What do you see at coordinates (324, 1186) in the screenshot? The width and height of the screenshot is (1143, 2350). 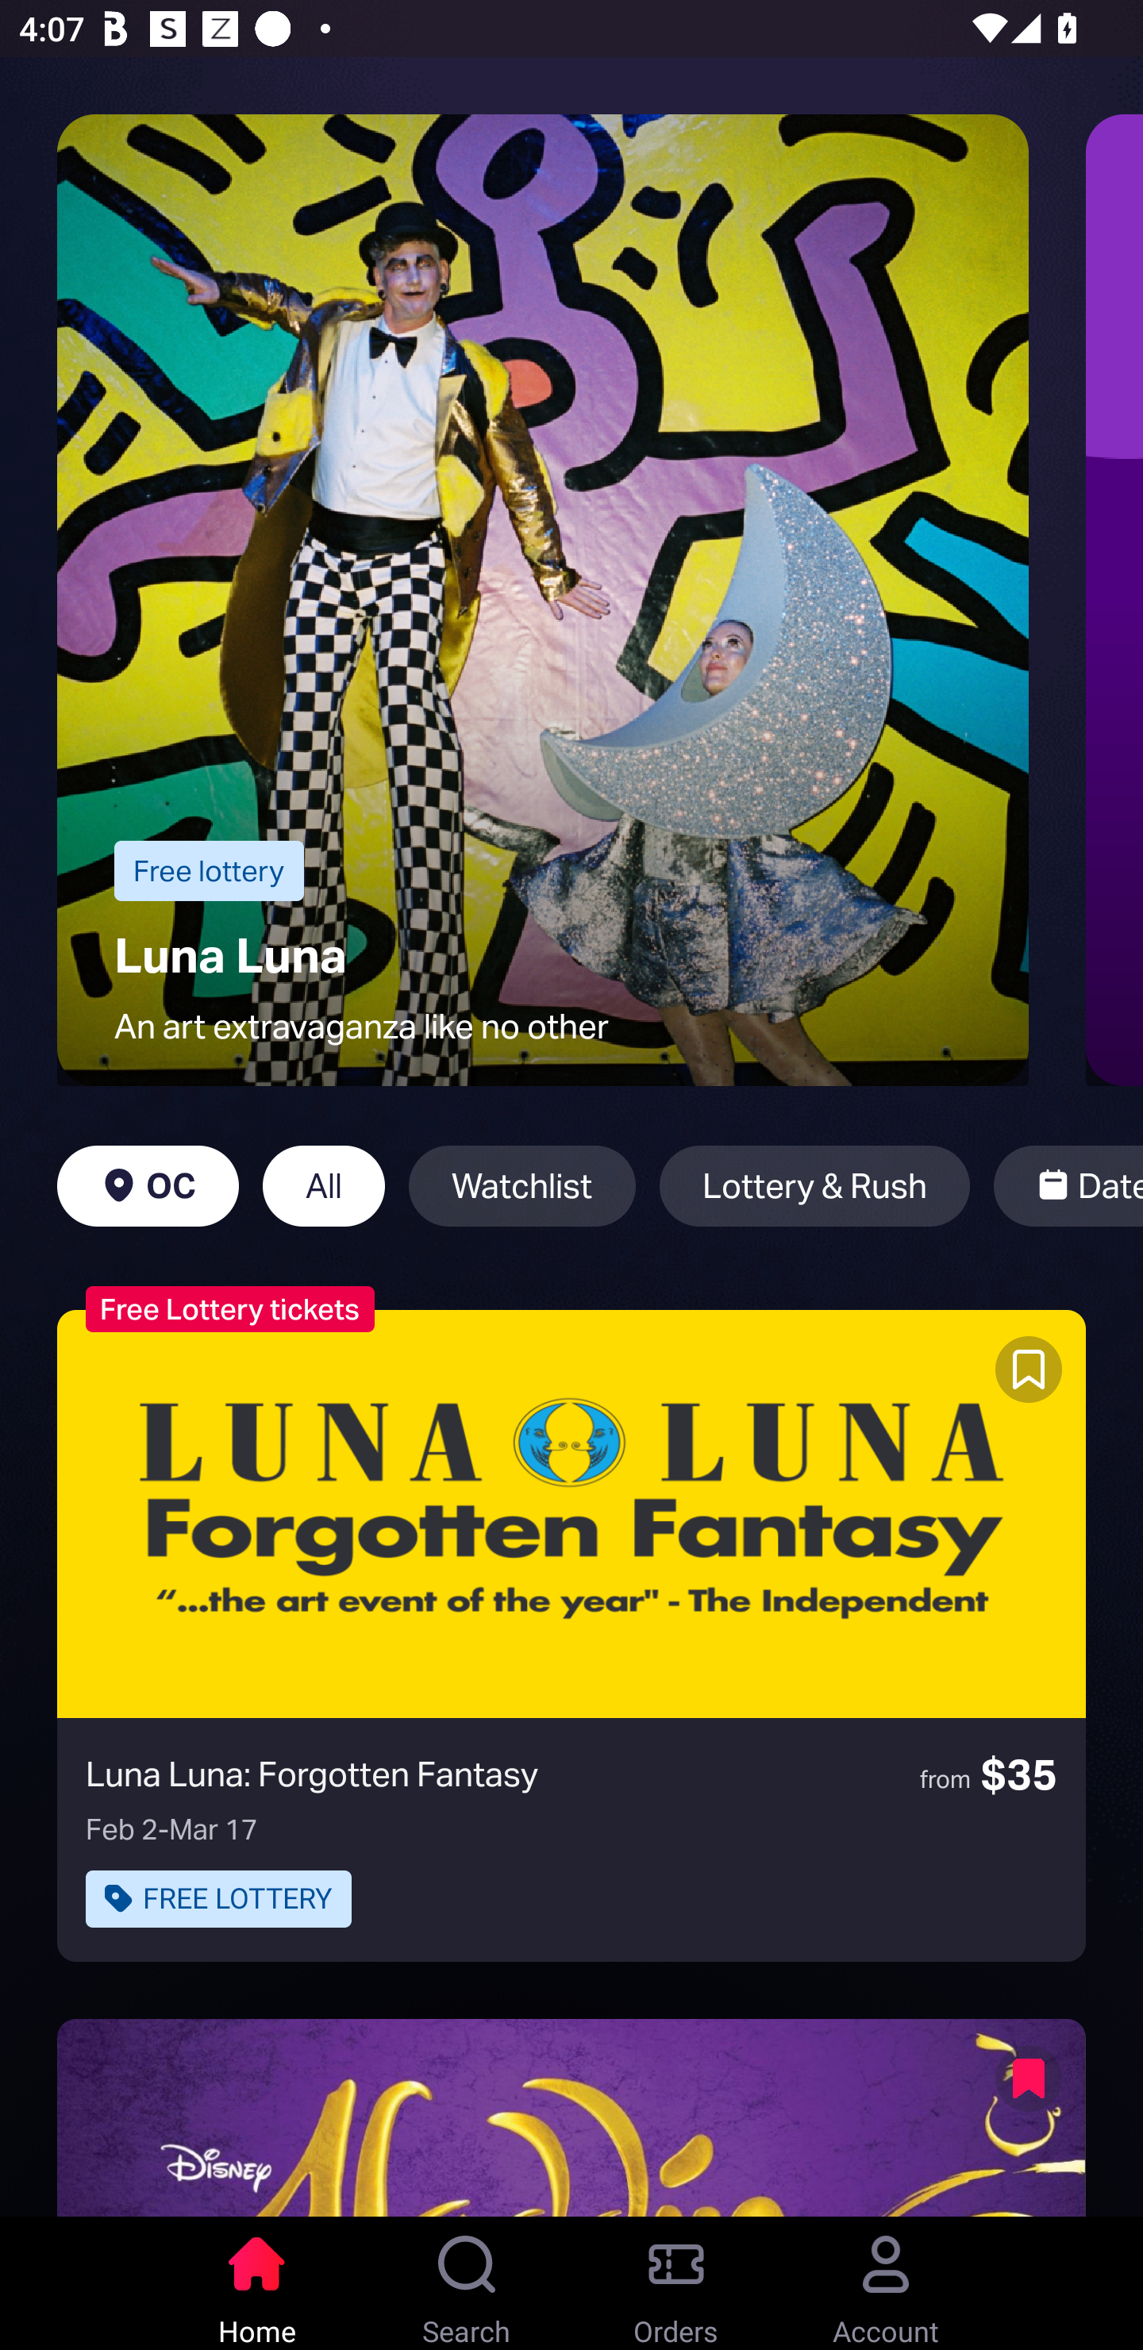 I see `All` at bounding box center [324, 1186].